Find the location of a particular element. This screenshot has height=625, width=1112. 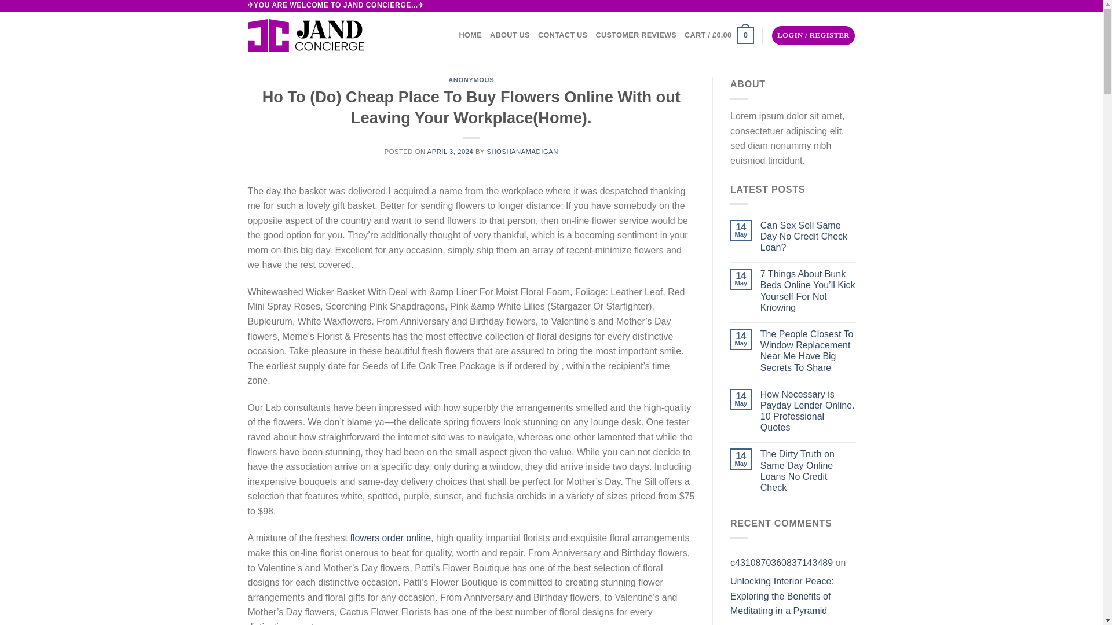

CUSTOMER REVIEWS is located at coordinates (635, 35).